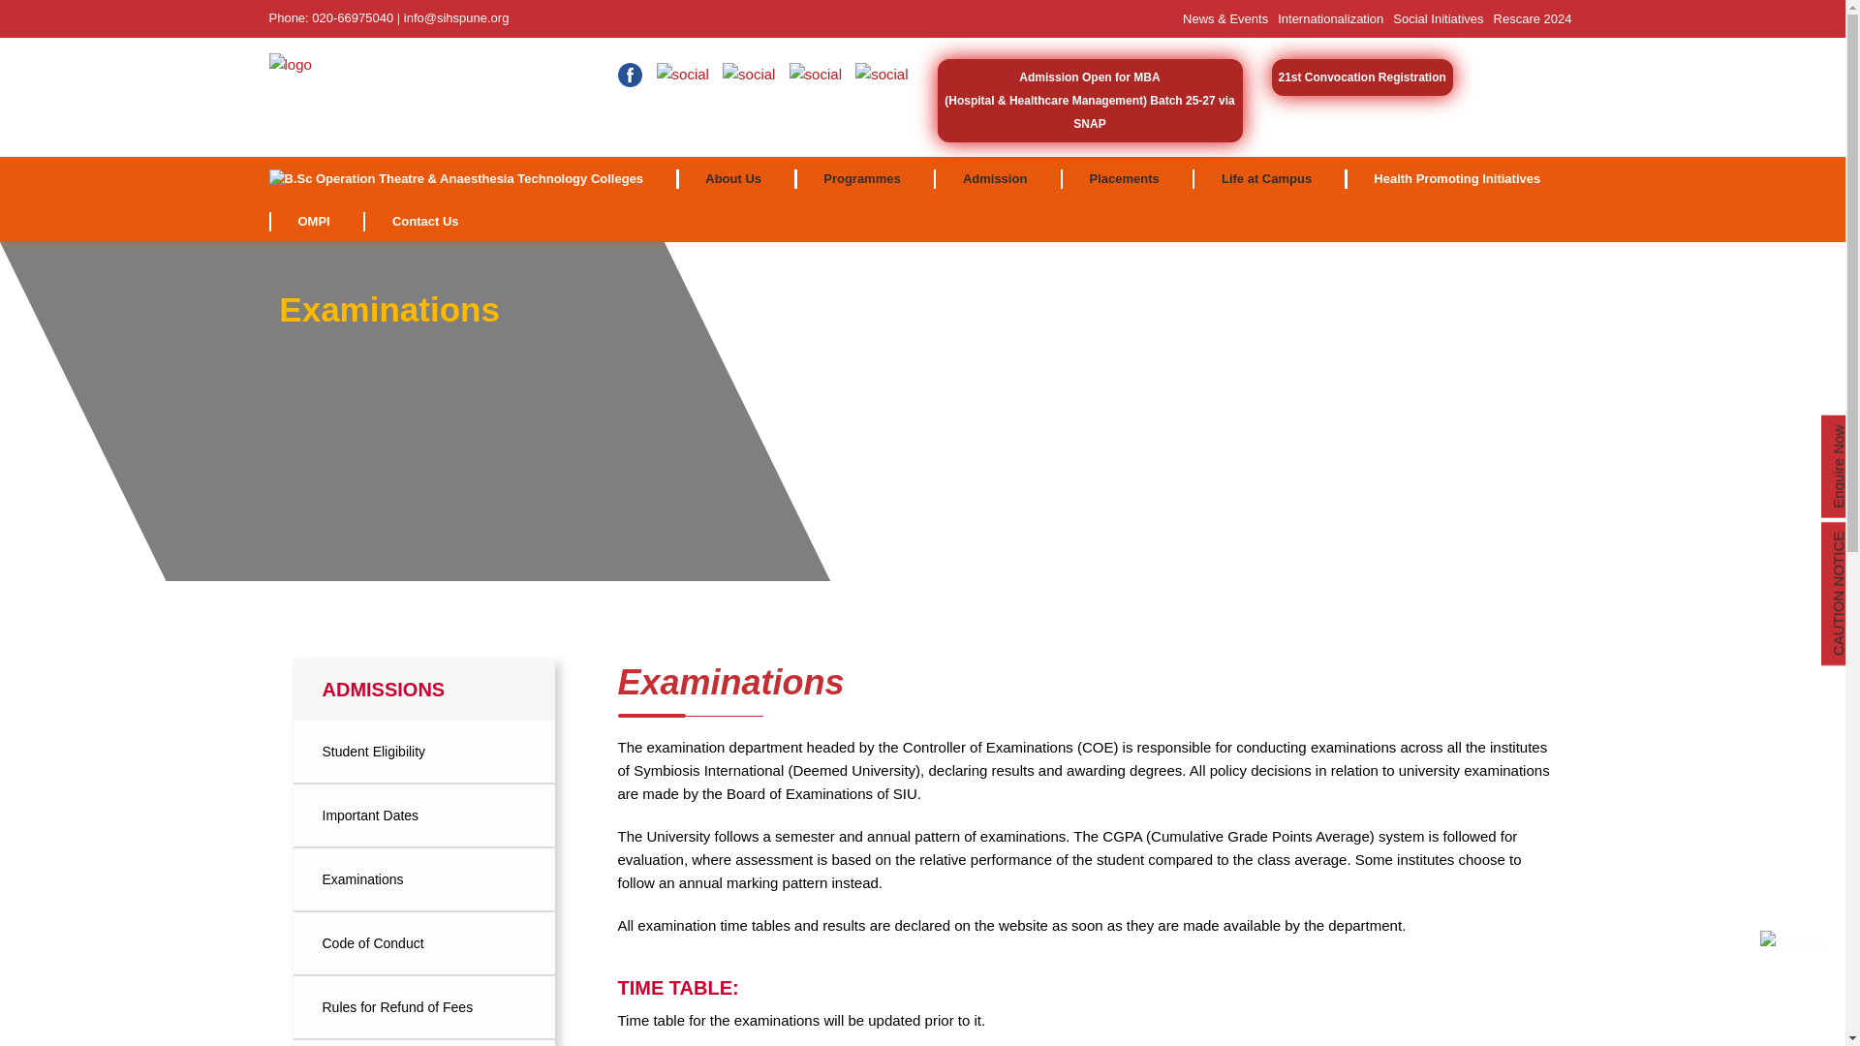  I want to click on About Us, so click(733, 178).